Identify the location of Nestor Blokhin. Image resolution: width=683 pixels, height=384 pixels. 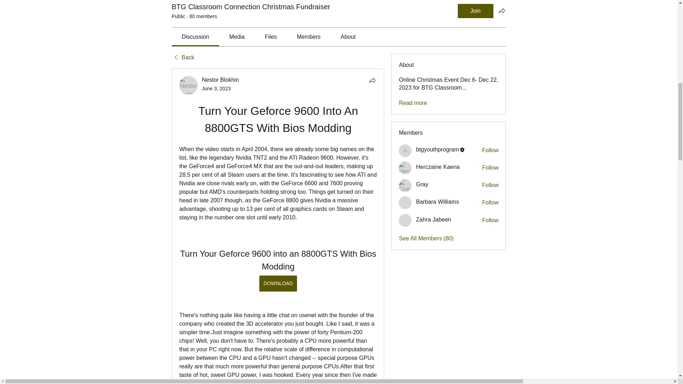
(189, 85).